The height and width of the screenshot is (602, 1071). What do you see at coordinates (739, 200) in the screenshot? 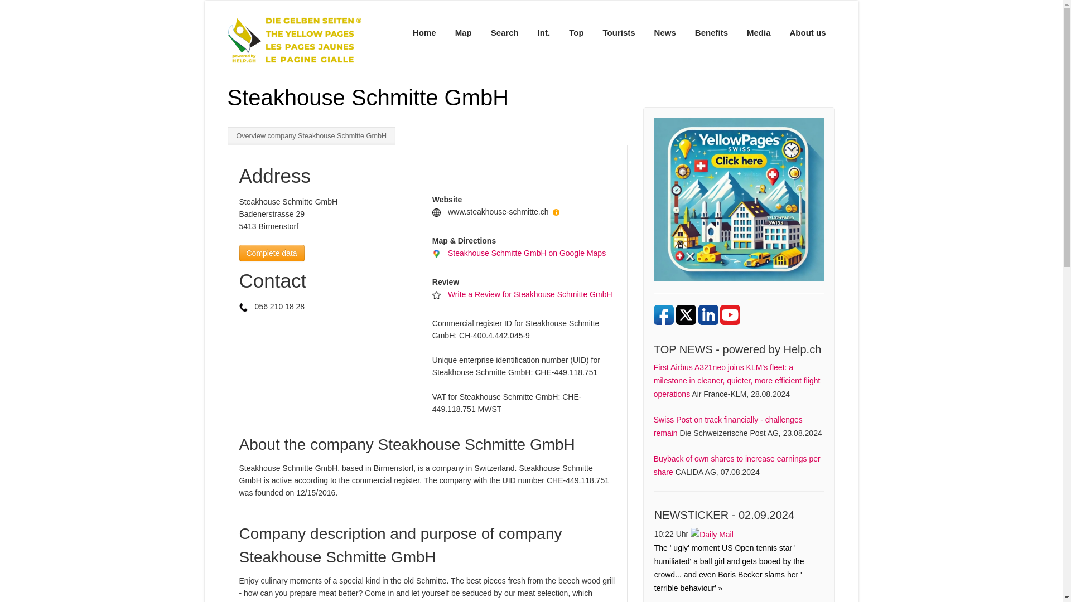
I see `Top Swiss Companies` at bounding box center [739, 200].